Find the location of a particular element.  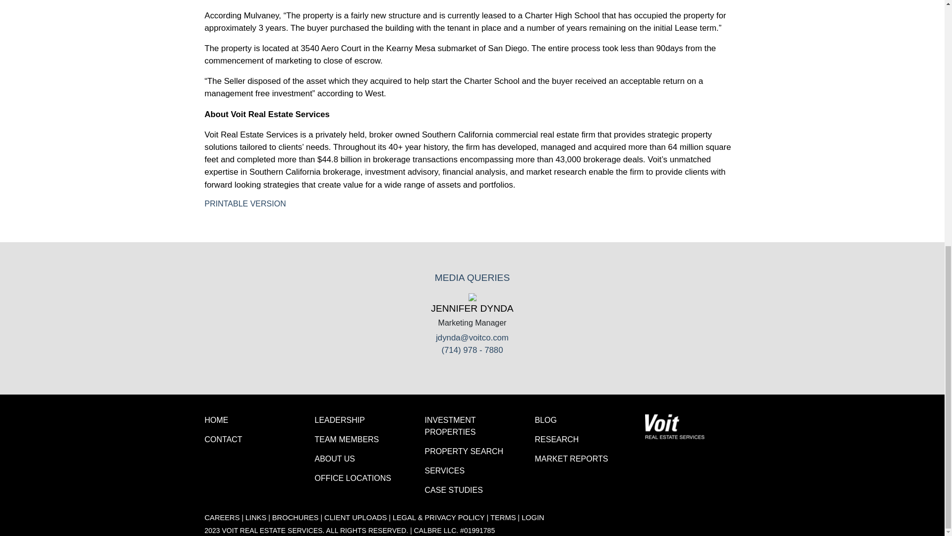

CONTACT is located at coordinates (223, 439).